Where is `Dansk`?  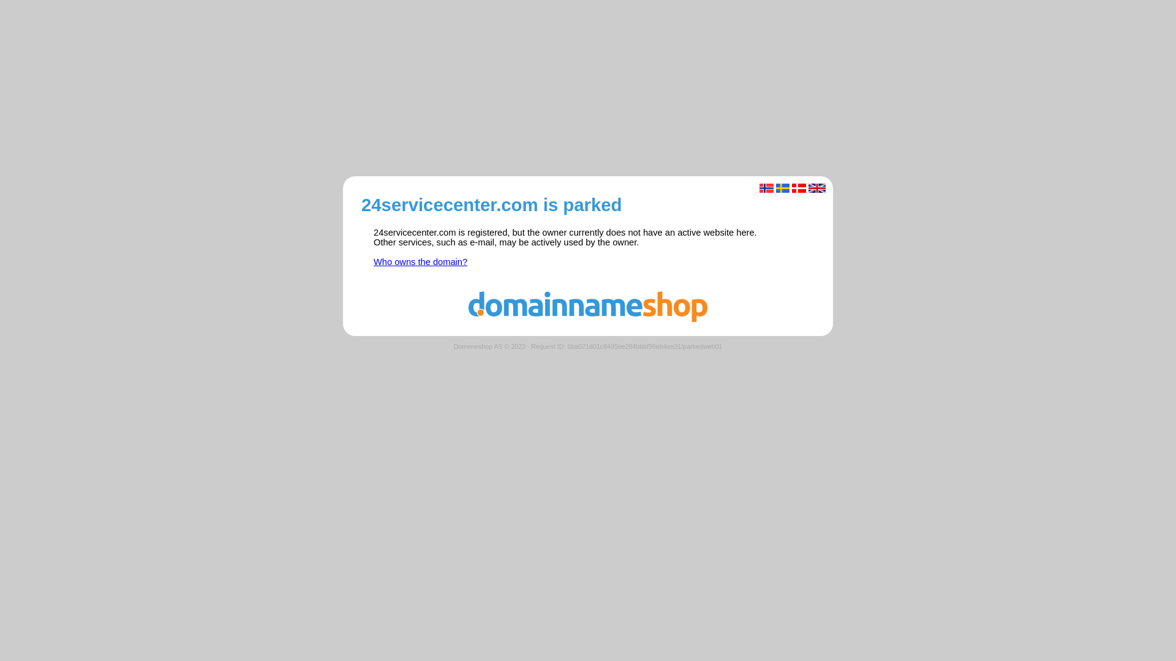
Dansk is located at coordinates (799, 189).